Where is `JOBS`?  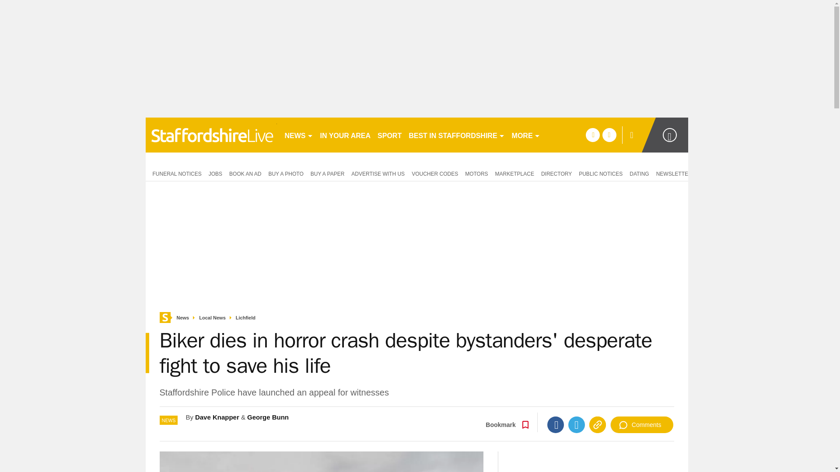 JOBS is located at coordinates (215, 173).